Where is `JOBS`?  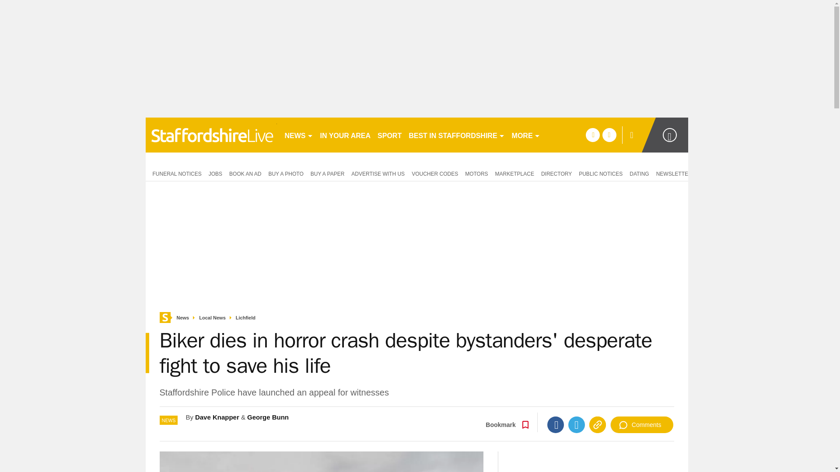 JOBS is located at coordinates (215, 173).